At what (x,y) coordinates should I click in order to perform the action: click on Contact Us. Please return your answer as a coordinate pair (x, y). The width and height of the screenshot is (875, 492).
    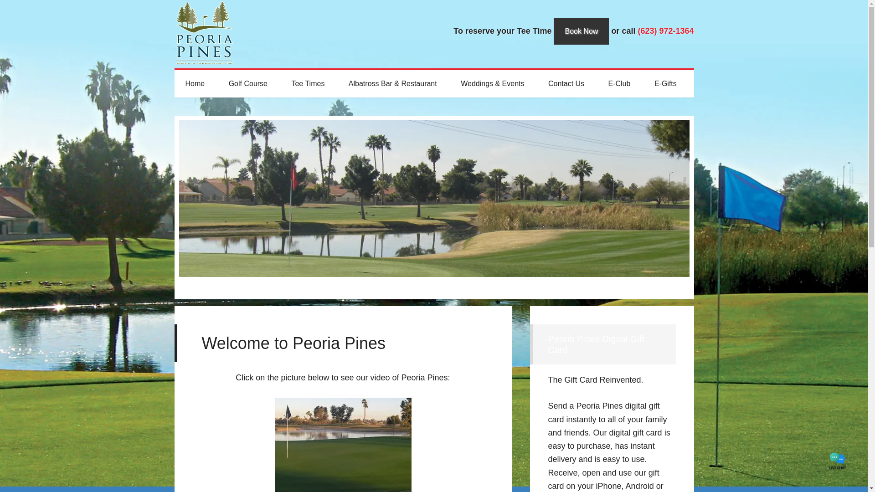
    Looking at the image, I should click on (566, 84).